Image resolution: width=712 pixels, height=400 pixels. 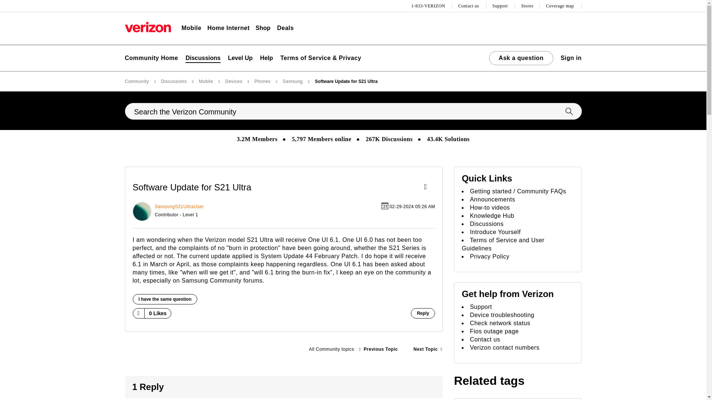 I want to click on Home Internet, so click(x=228, y=28).